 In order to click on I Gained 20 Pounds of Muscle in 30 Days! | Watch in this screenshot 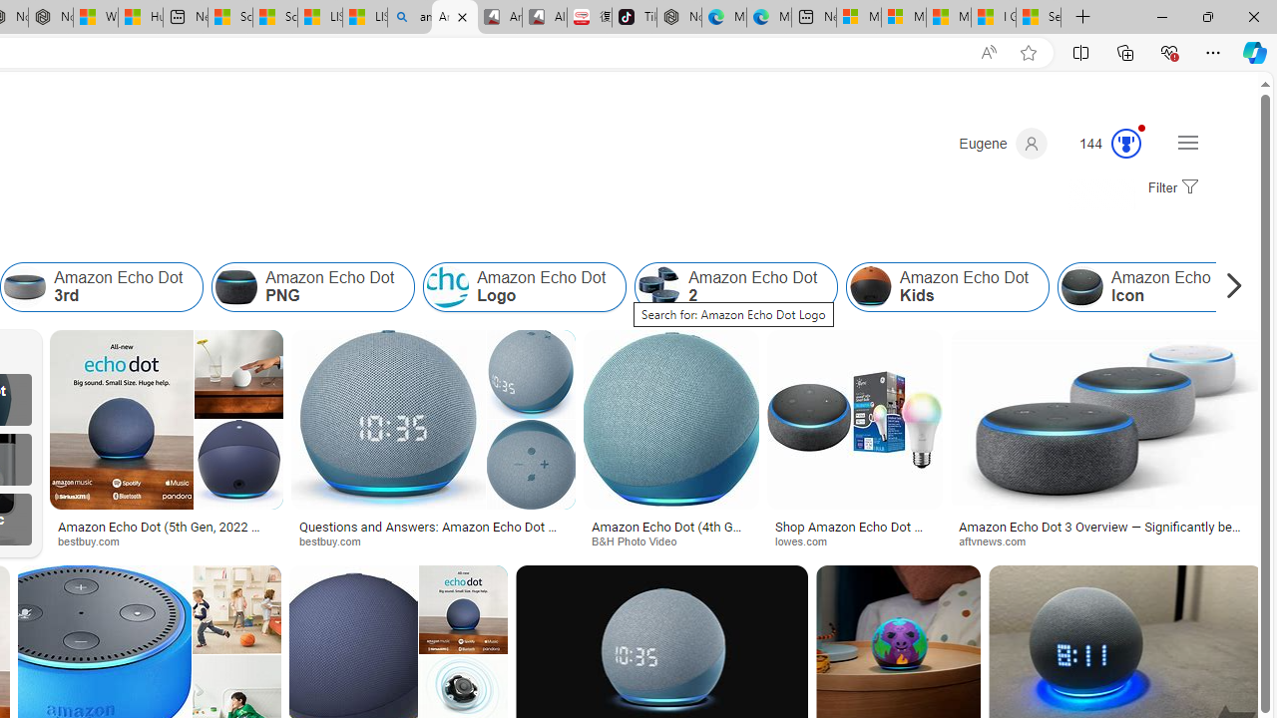, I will do `click(994, 18)`.